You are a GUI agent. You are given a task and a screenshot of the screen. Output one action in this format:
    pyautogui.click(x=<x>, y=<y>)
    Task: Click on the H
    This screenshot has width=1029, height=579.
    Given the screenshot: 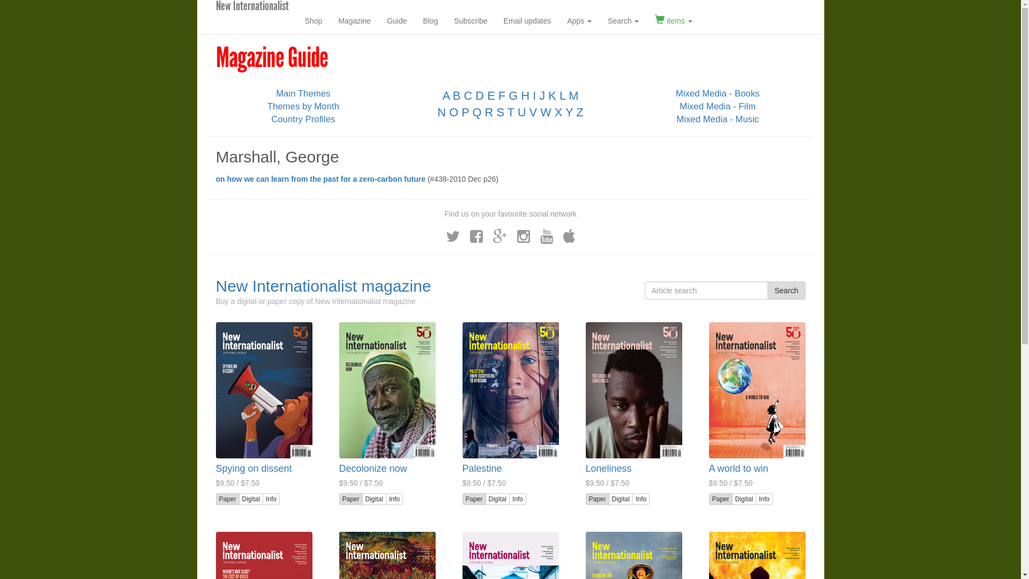 What is the action you would take?
    pyautogui.click(x=525, y=95)
    